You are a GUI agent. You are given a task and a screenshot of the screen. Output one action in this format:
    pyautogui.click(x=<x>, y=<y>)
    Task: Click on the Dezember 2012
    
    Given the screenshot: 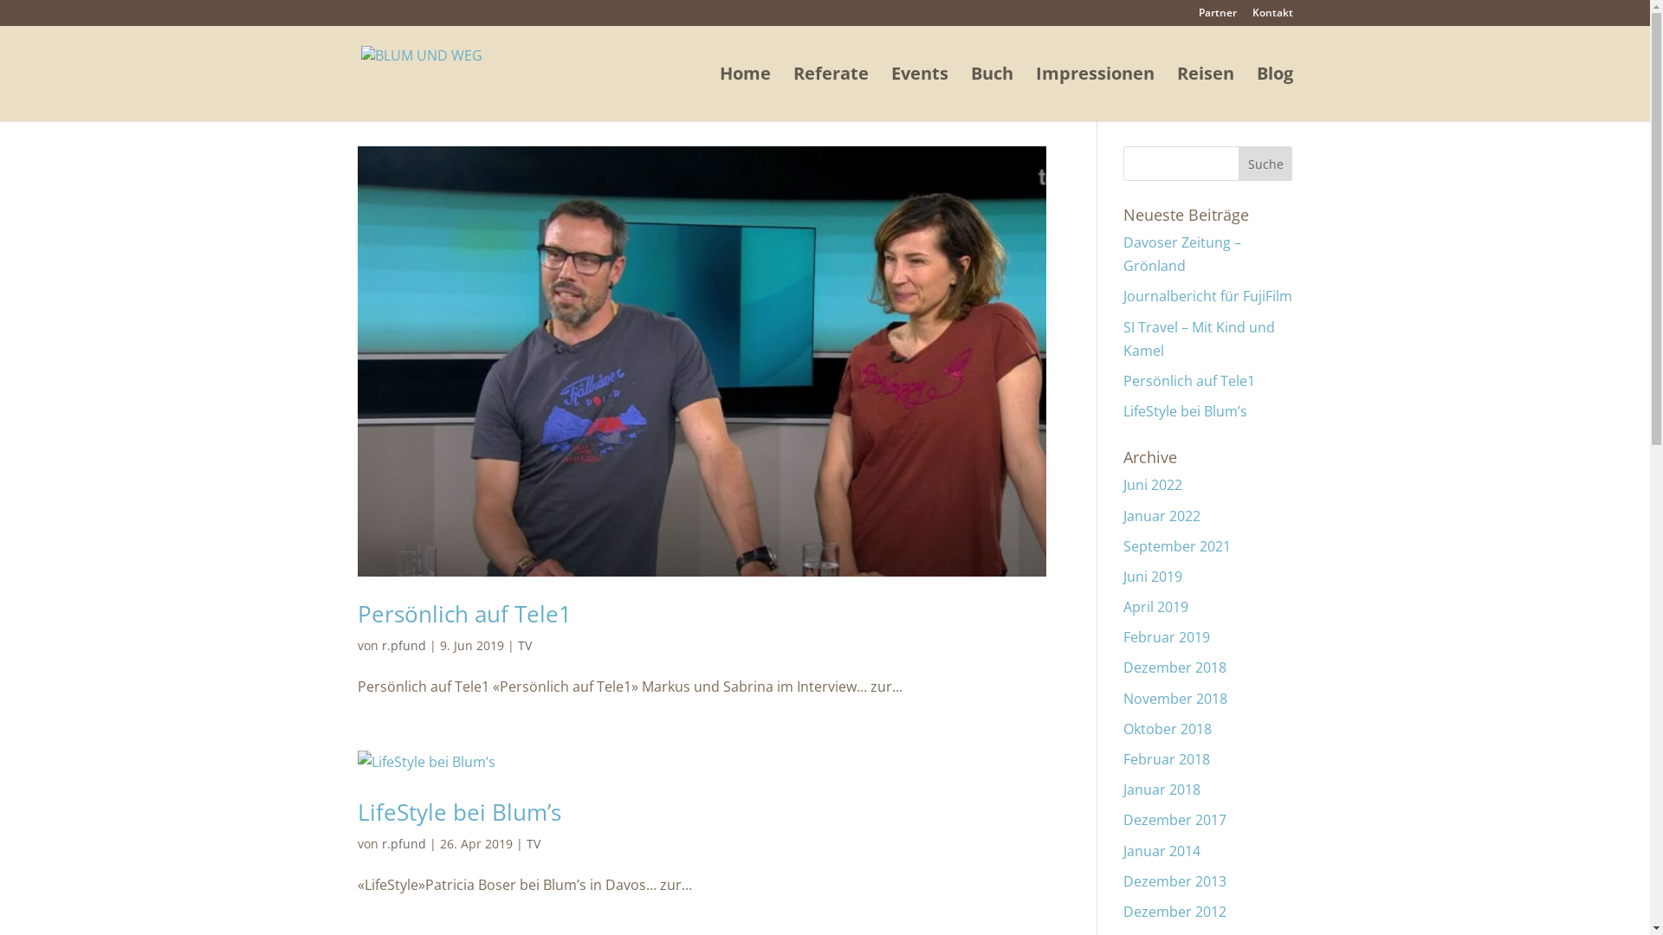 What is the action you would take?
    pyautogui.click(x=1174, y=912)
    